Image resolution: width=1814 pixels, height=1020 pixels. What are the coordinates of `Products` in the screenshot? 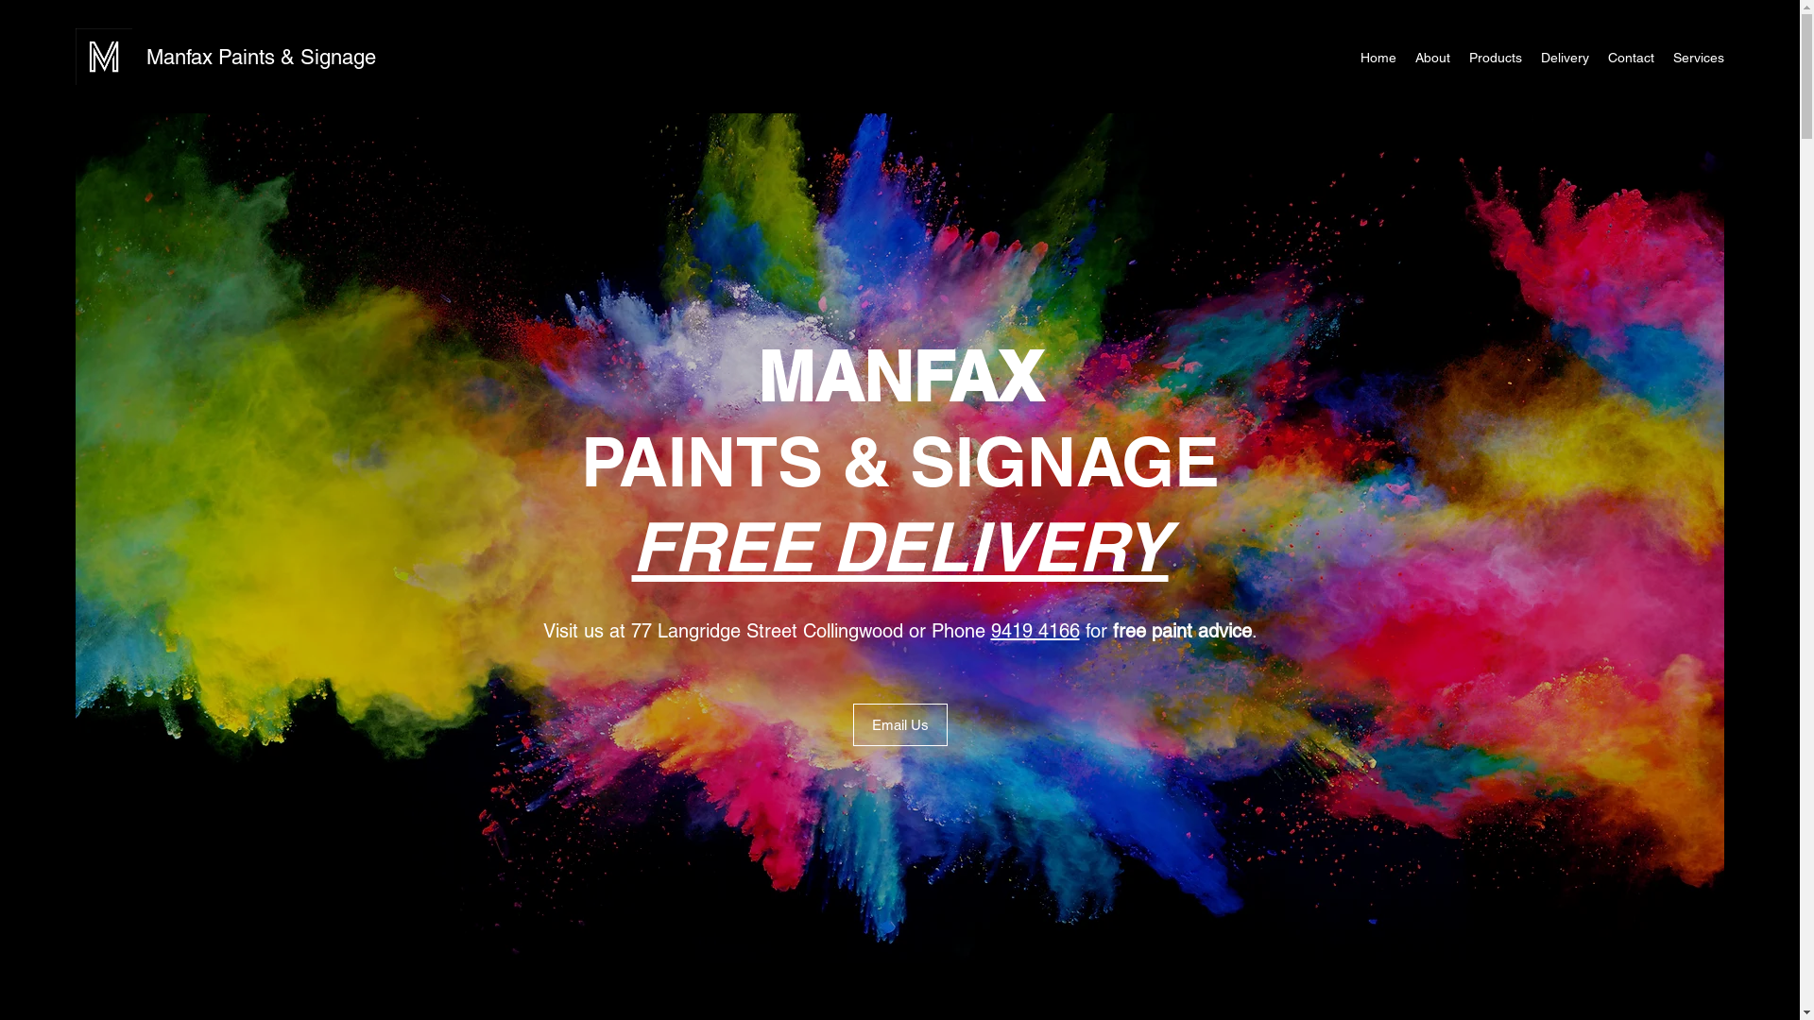 It's located at (1496, 58).